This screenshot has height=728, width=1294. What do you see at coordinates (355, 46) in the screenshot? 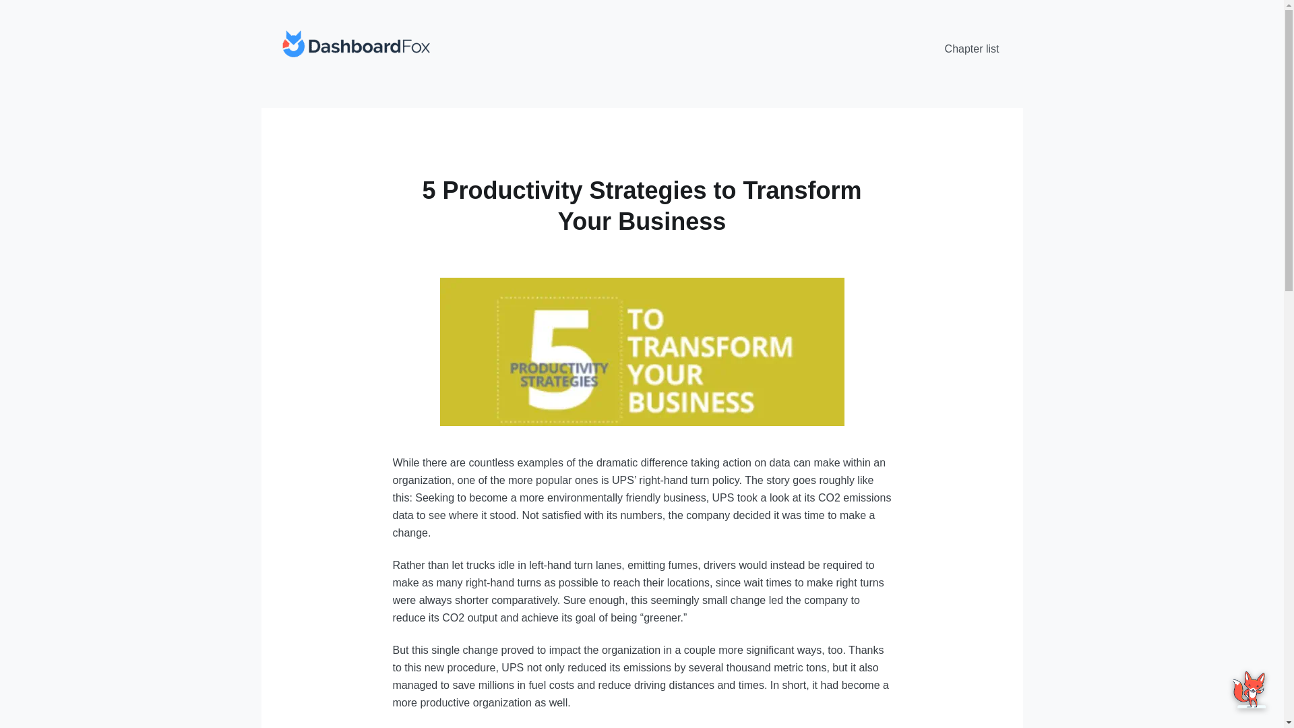
I see `DashboardFox` at bounding box center [355, 46].